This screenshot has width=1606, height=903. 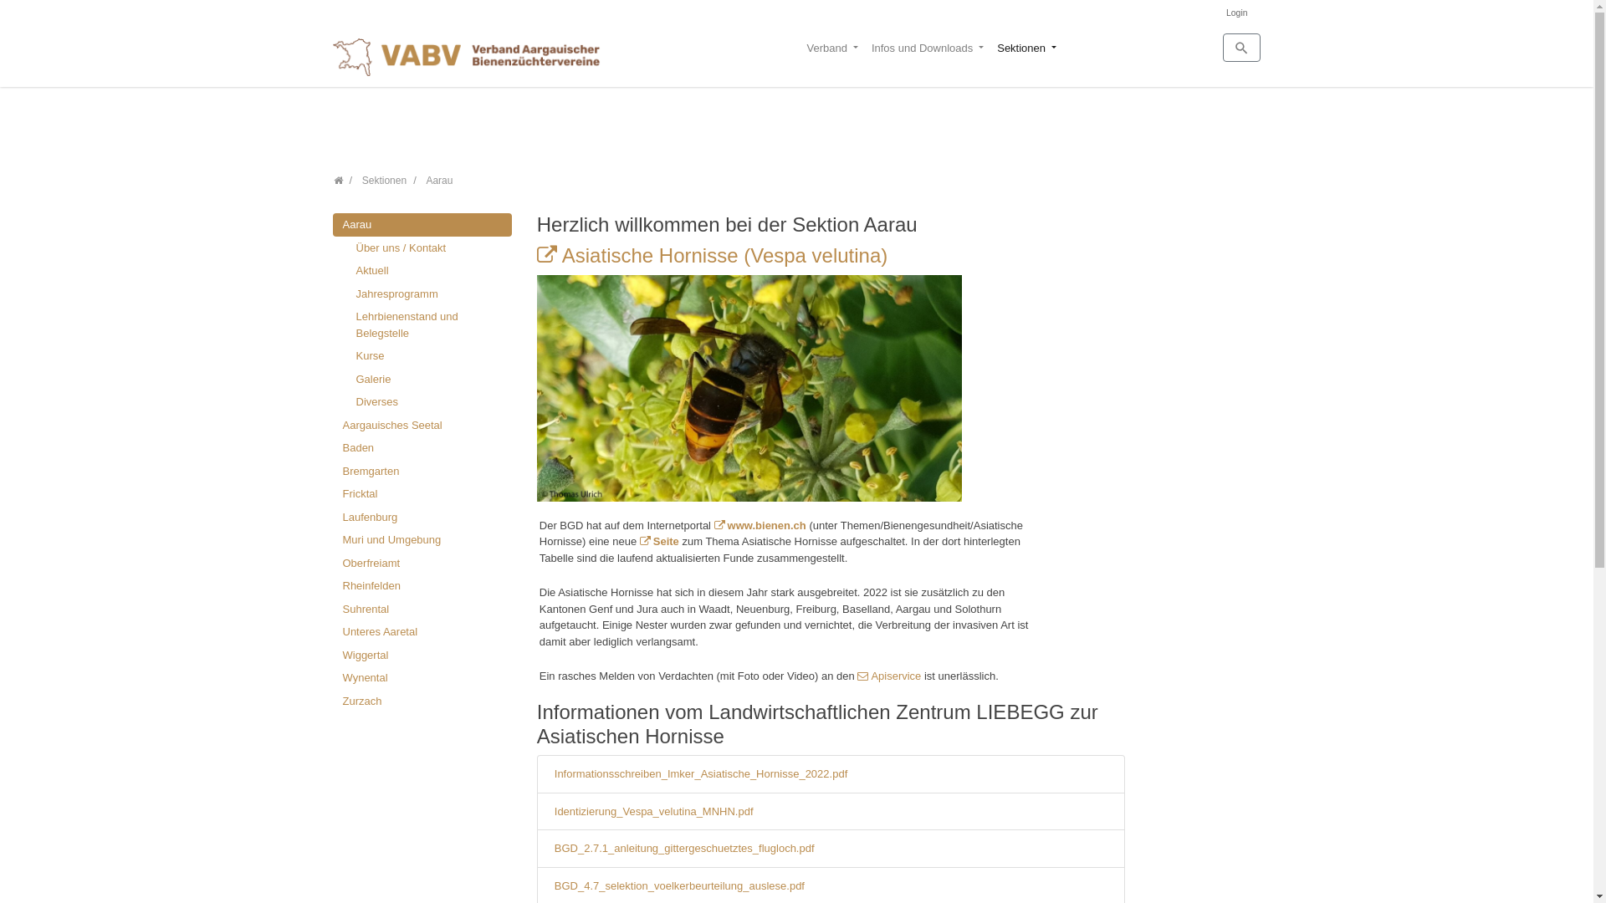 I want to click on BGD_2.7.1_anleitung_gittergeschuetztes_flugloch.pdf, so click(x=831, y=849).